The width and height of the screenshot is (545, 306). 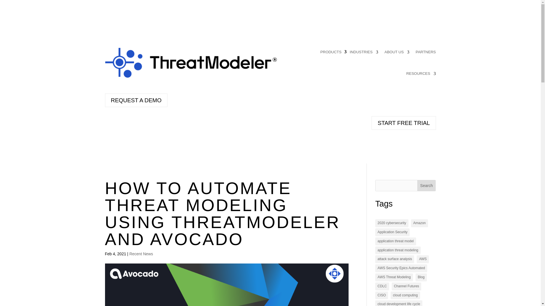 What do you see at coordinates (427, 186) in the screenshot?
I see `Search` at bounding box center [427, 186].